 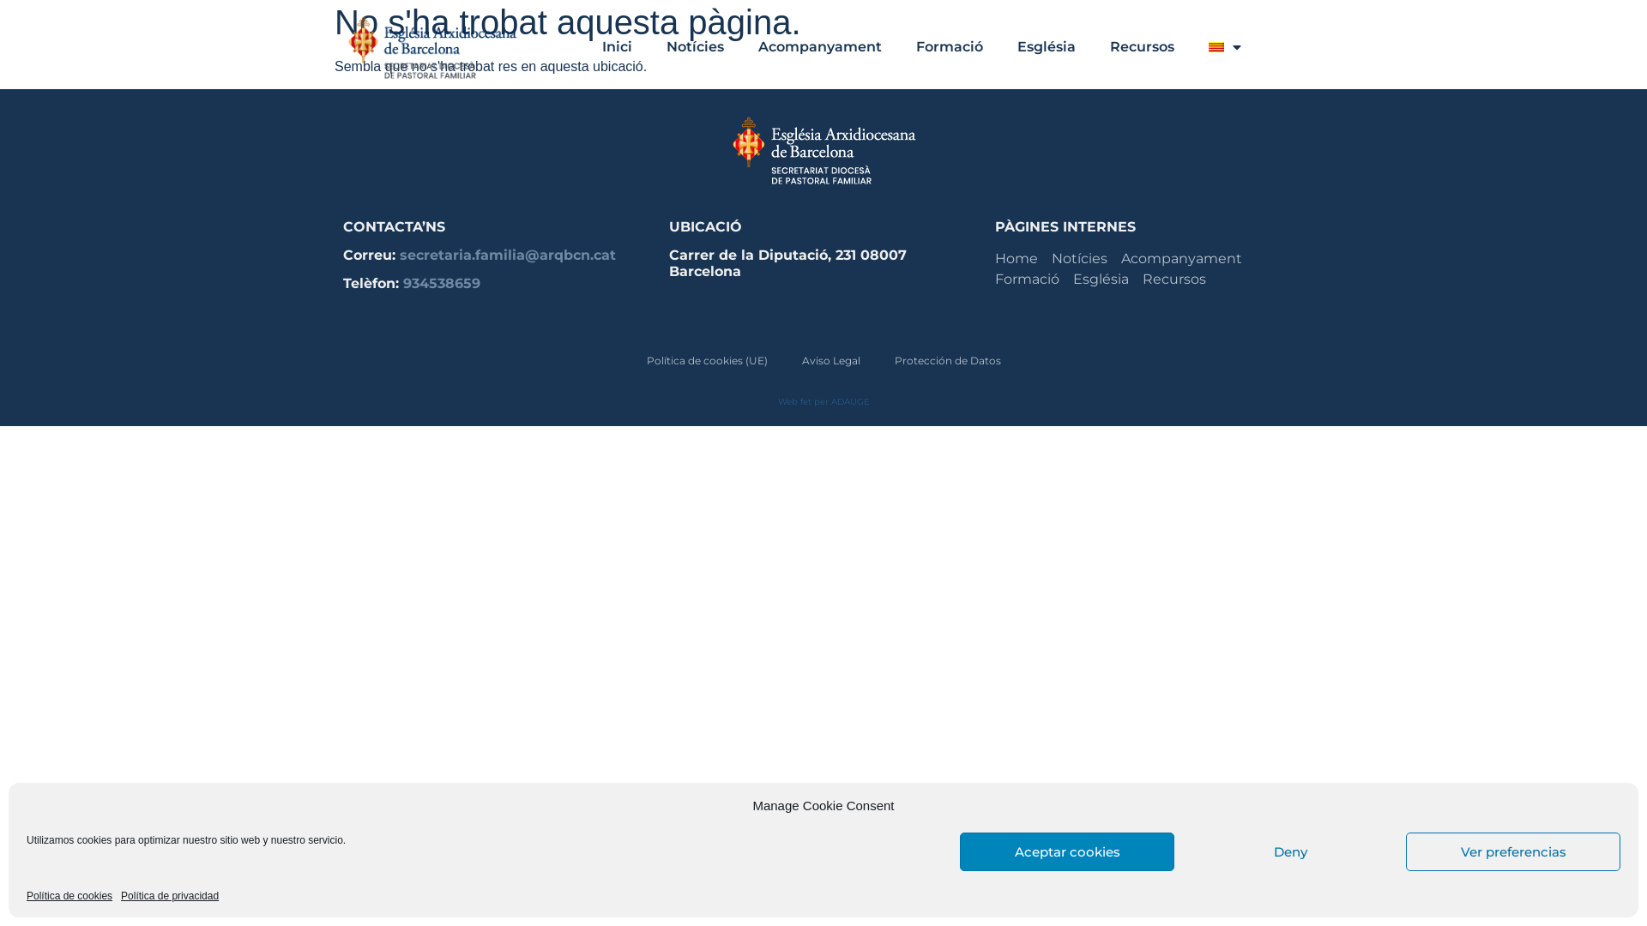 I want to click on Recursos, so click(x=1143, y=46).